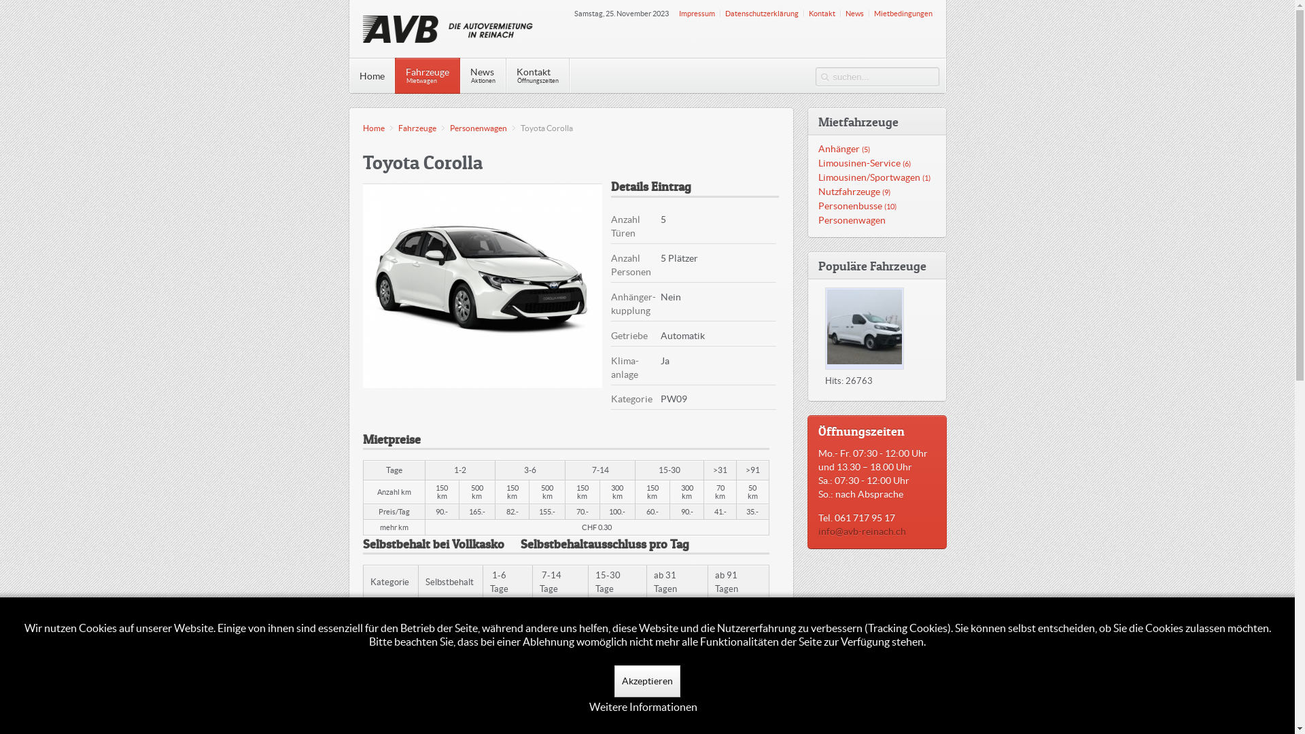 The image size is (1305, 734). What do you see at coordinates (3, 3) in the screenshot?
I see `Reset` at bounding box center [3, 3].